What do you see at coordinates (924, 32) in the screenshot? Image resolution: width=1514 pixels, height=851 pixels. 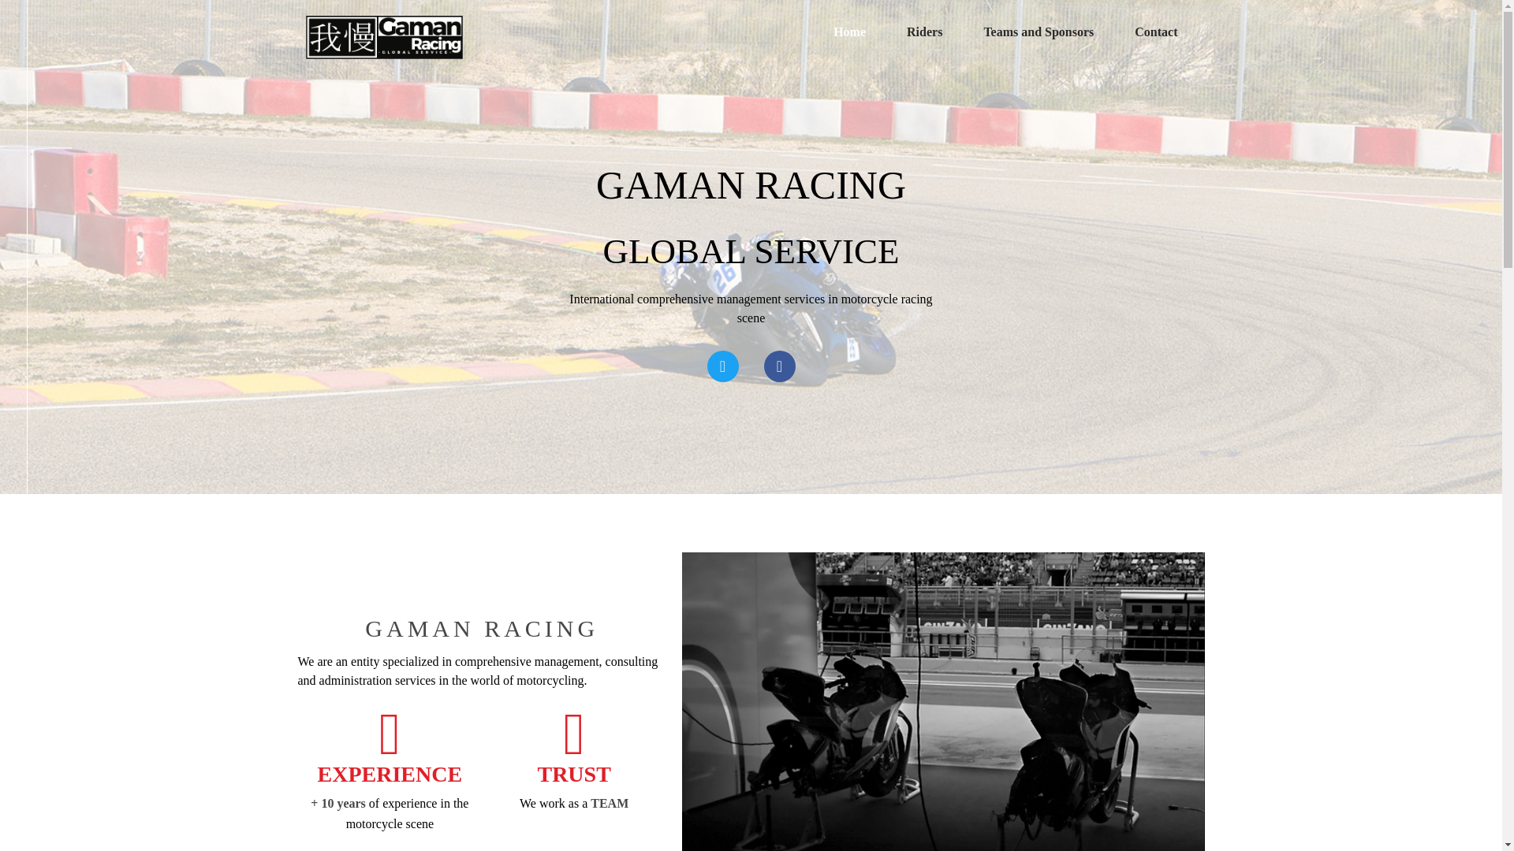 I see `Riders` at bounding box center [924, 32].